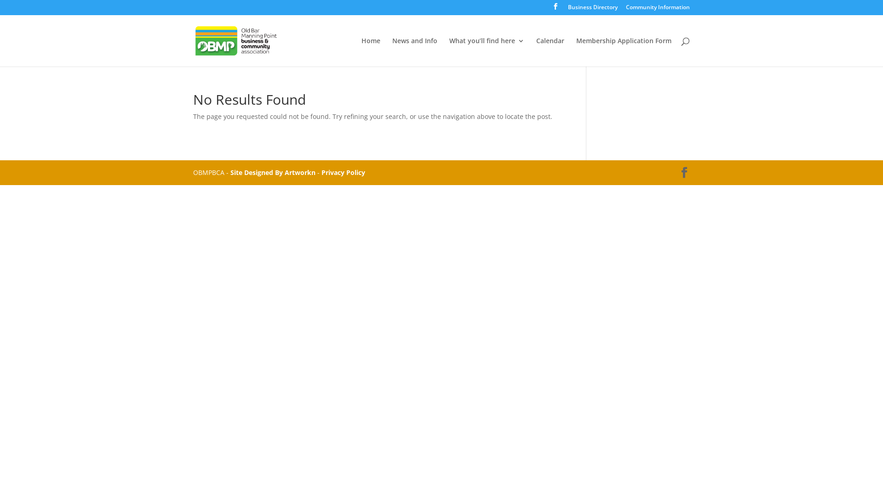 The image size is (883, 496). I want to click on Site Designed By Artworkn, so click(273, 172).